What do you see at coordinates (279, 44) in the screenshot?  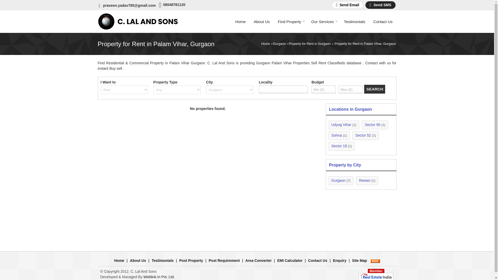 I see `Gurgaon` at bounding box center [279, 44].